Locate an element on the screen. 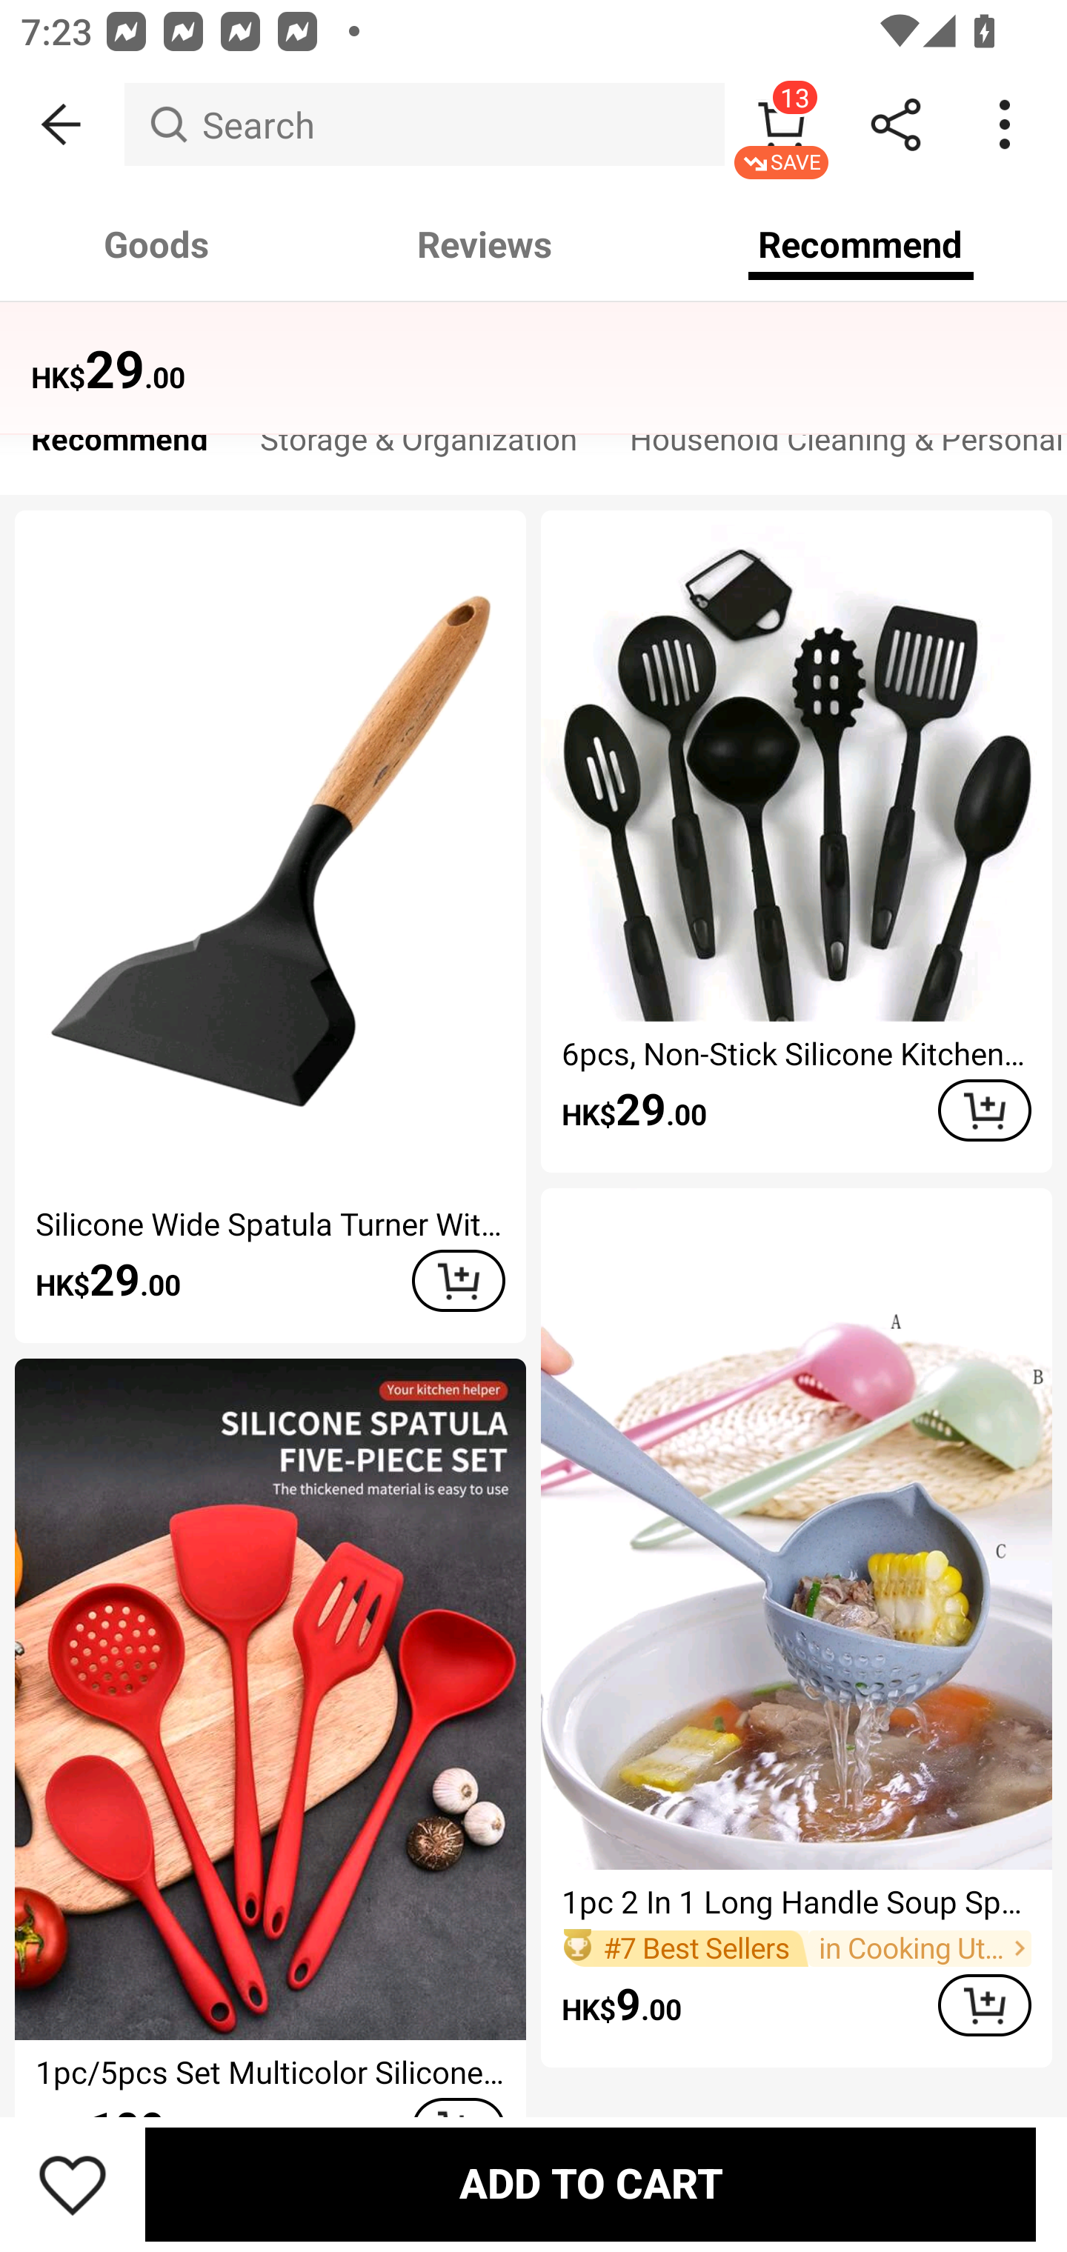 This screenshot has width=1067, height=2252. Recommend is located at coordinates (119, 446).